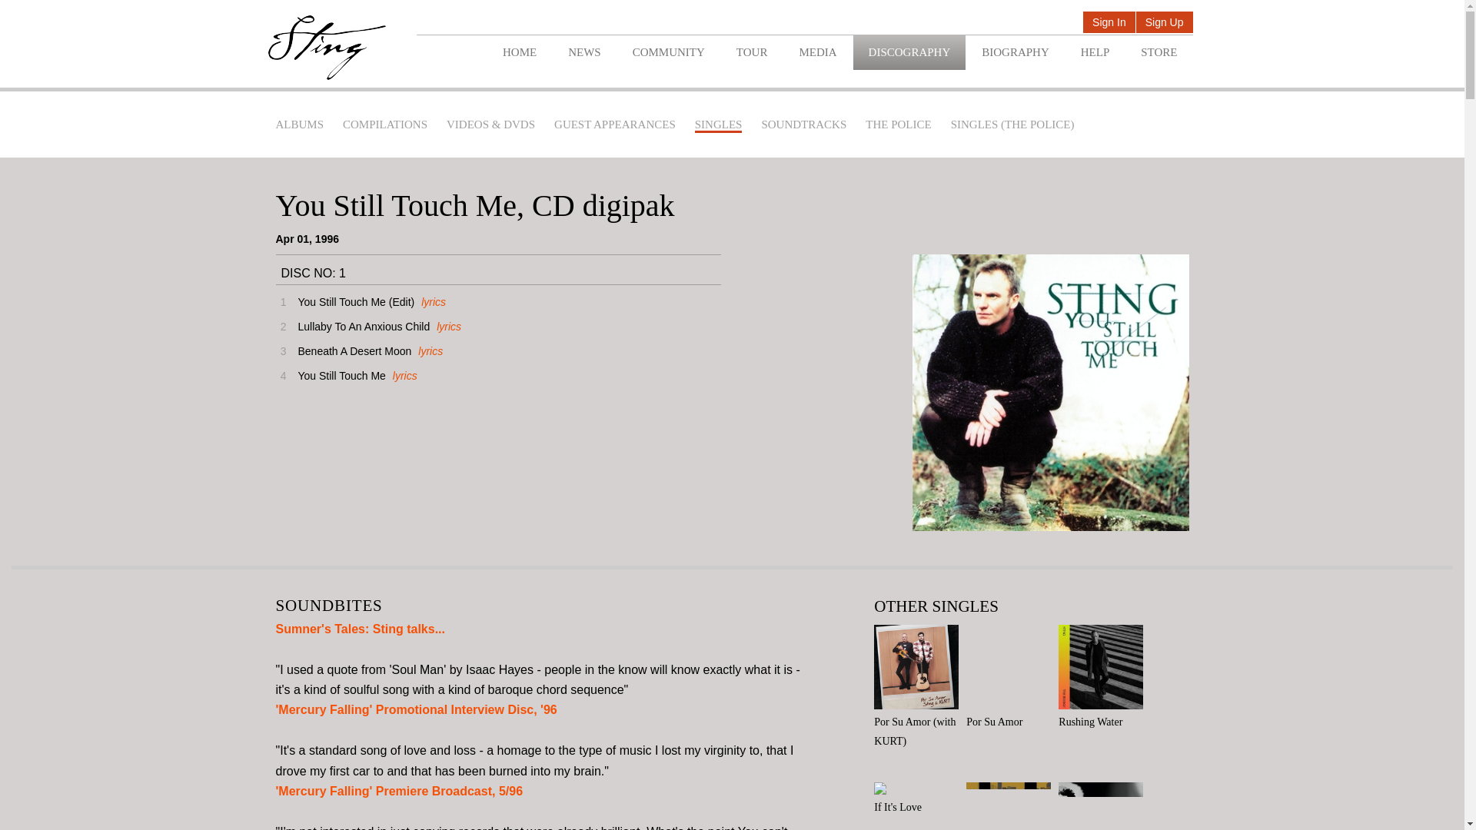  Describe the element at coordinates (326, 48) in the screenshot. I see `Sting` at that location.